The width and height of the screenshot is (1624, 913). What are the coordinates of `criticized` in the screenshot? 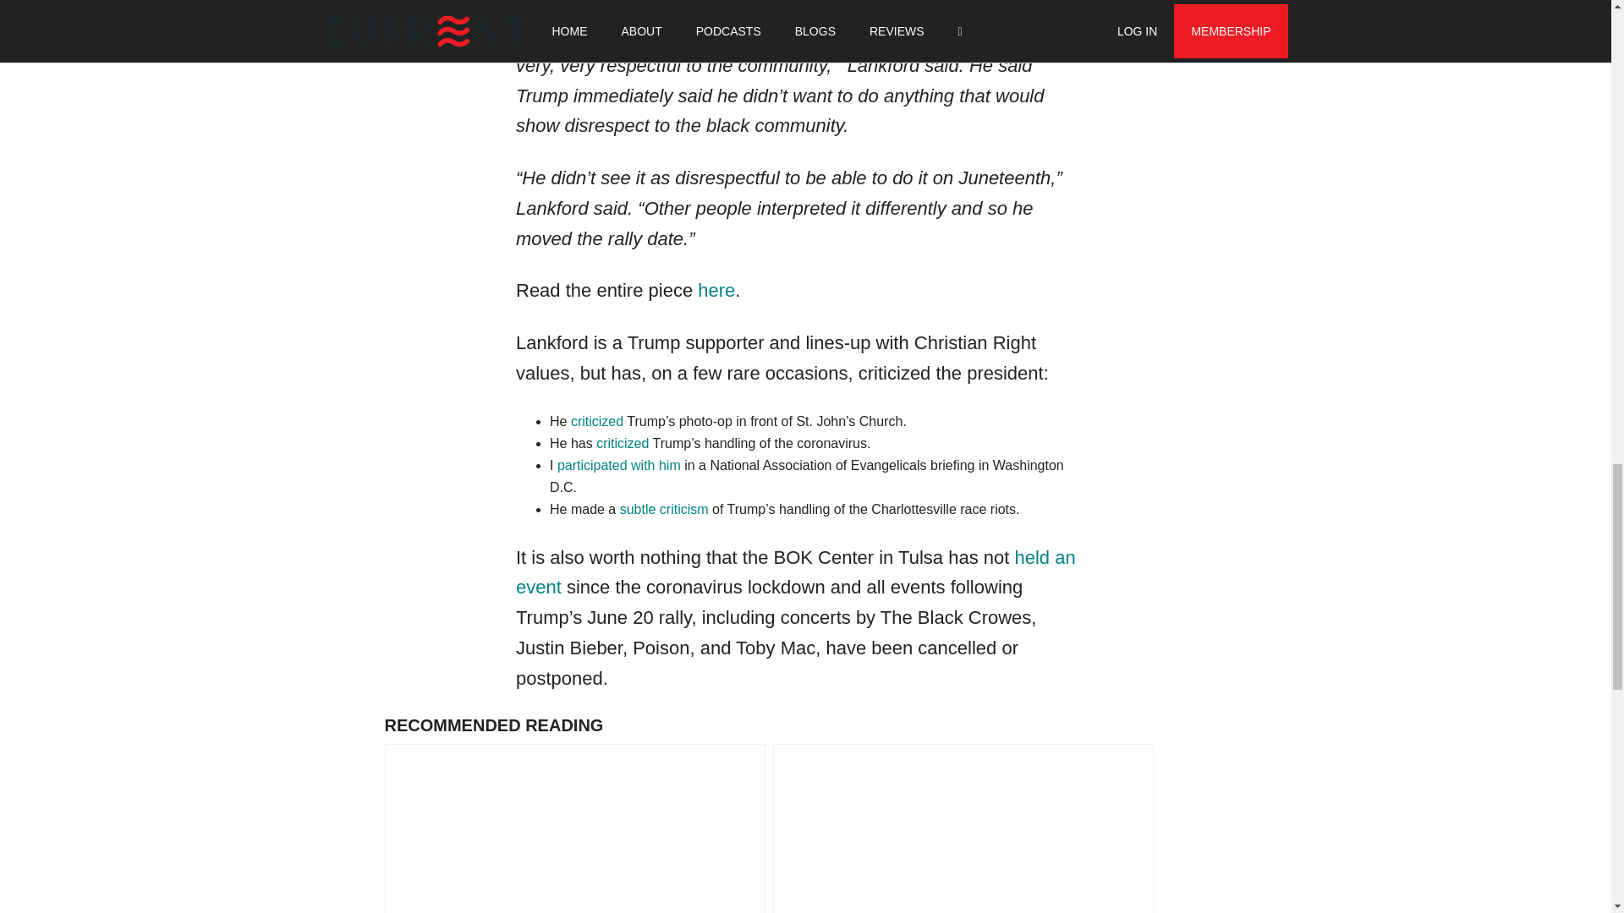 It's located at (622, 443).